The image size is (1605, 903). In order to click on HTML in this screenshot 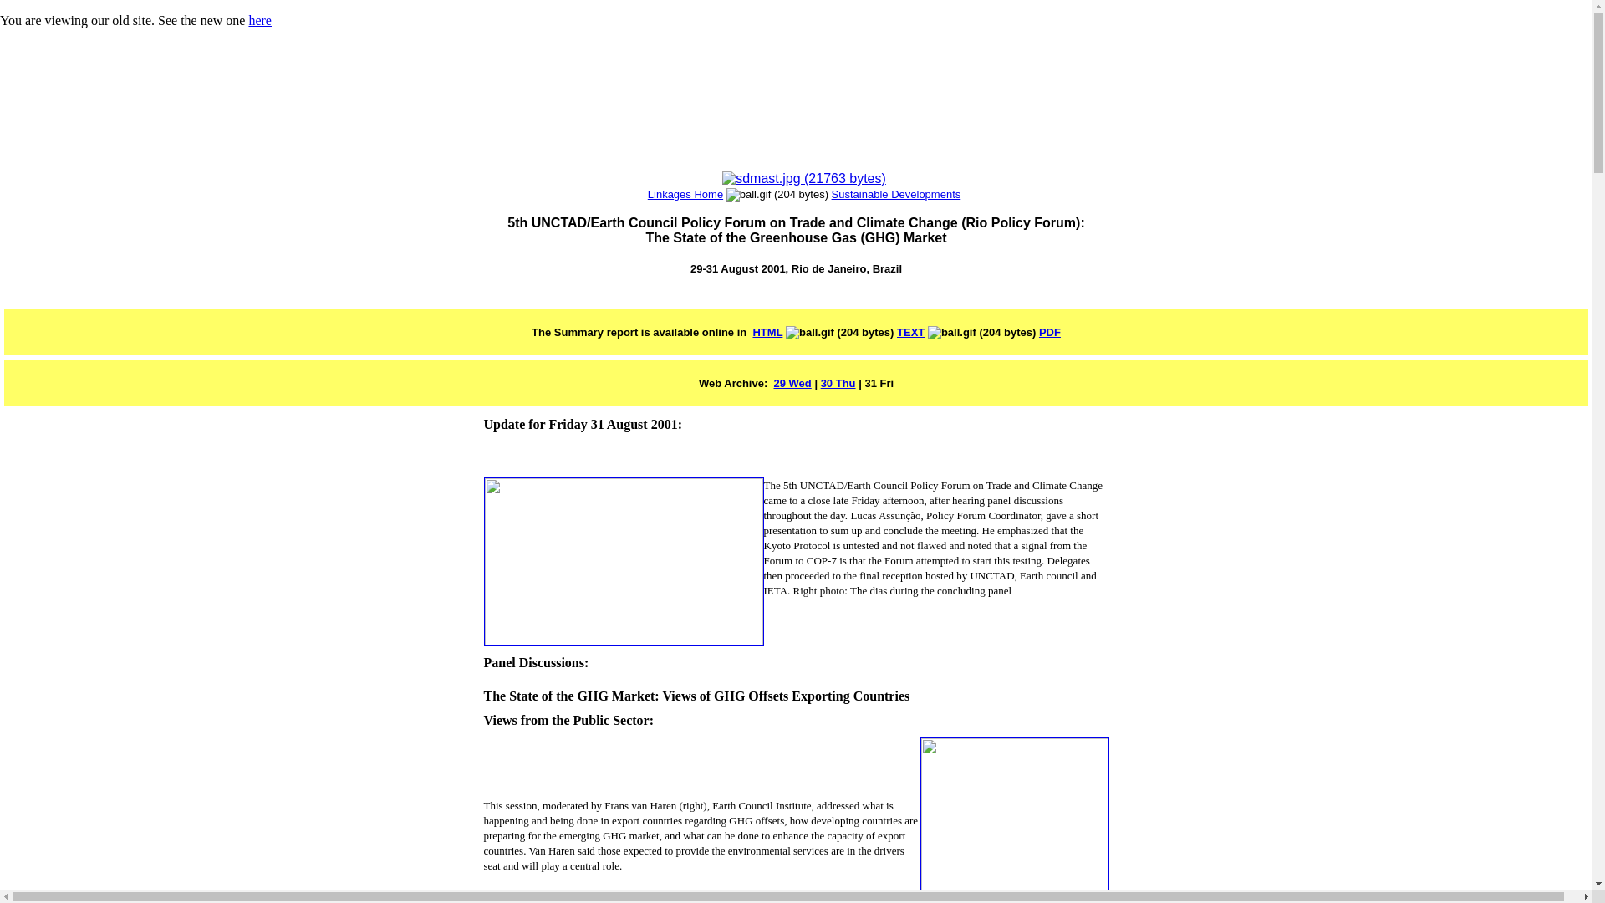, I will do `click(767, 332)`.